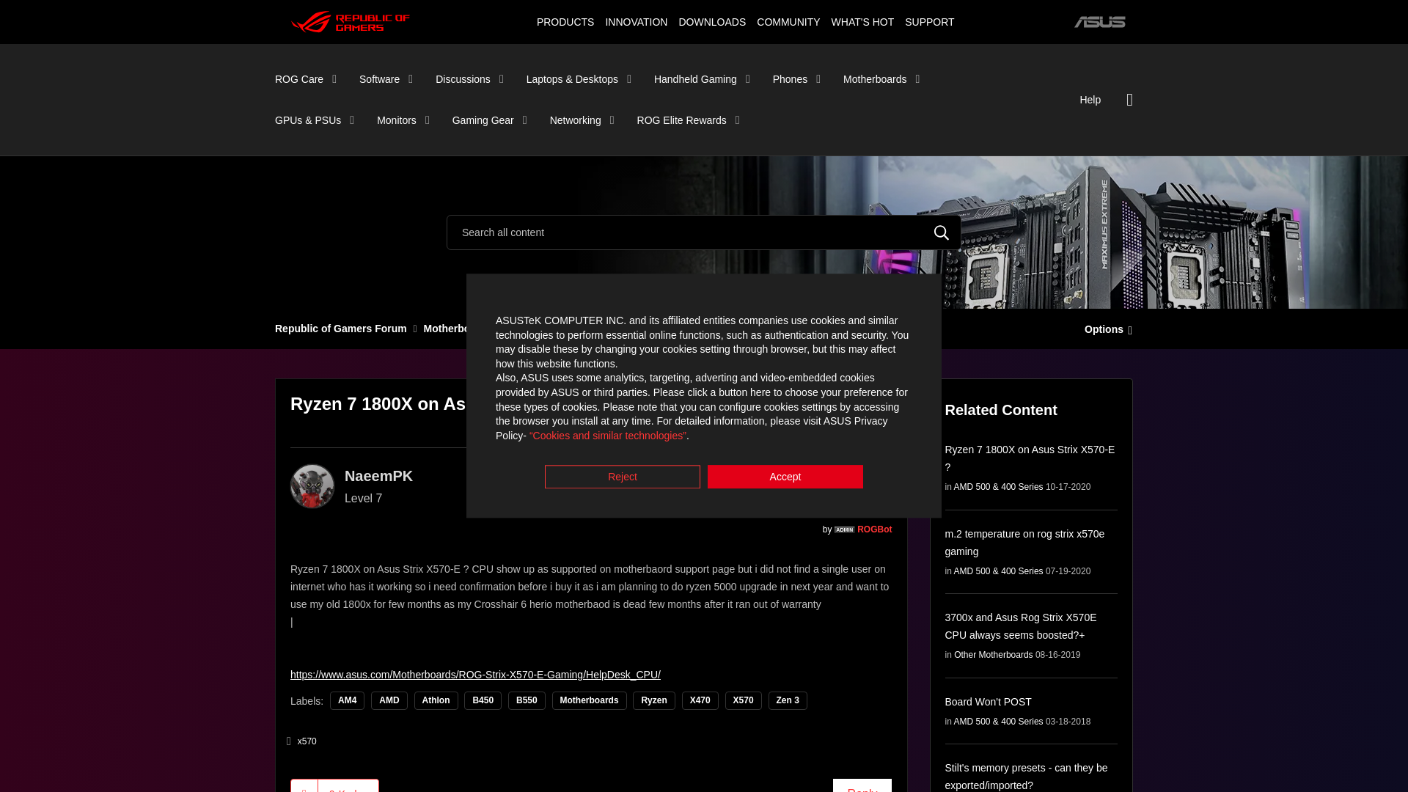 Image resolution: width=1408 pixels, height=792 pixels. Describe the element at coordinates (565, 21) in the screenshot. I see `PRODUCTS` at that location.